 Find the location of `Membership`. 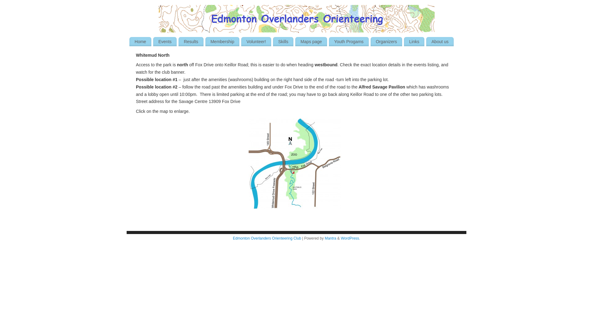

Membership is located at coordinates (222, 42).